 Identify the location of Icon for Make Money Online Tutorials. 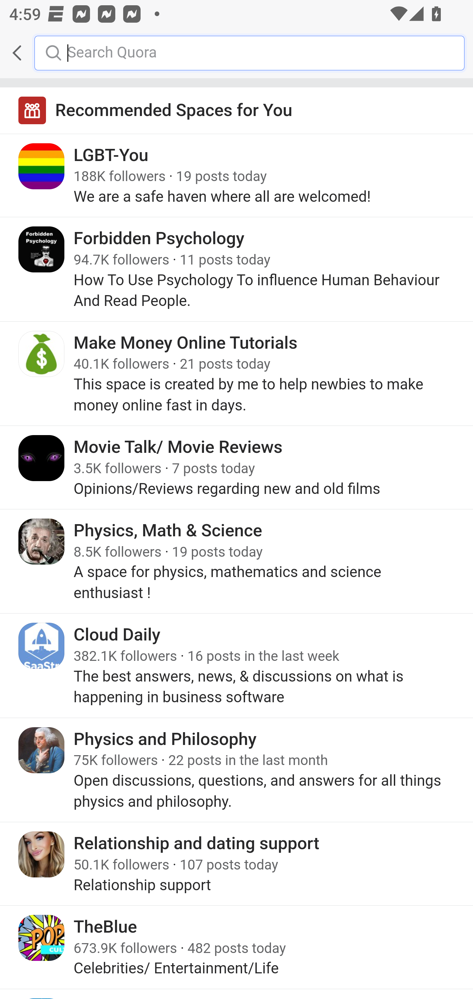
(42, 354).